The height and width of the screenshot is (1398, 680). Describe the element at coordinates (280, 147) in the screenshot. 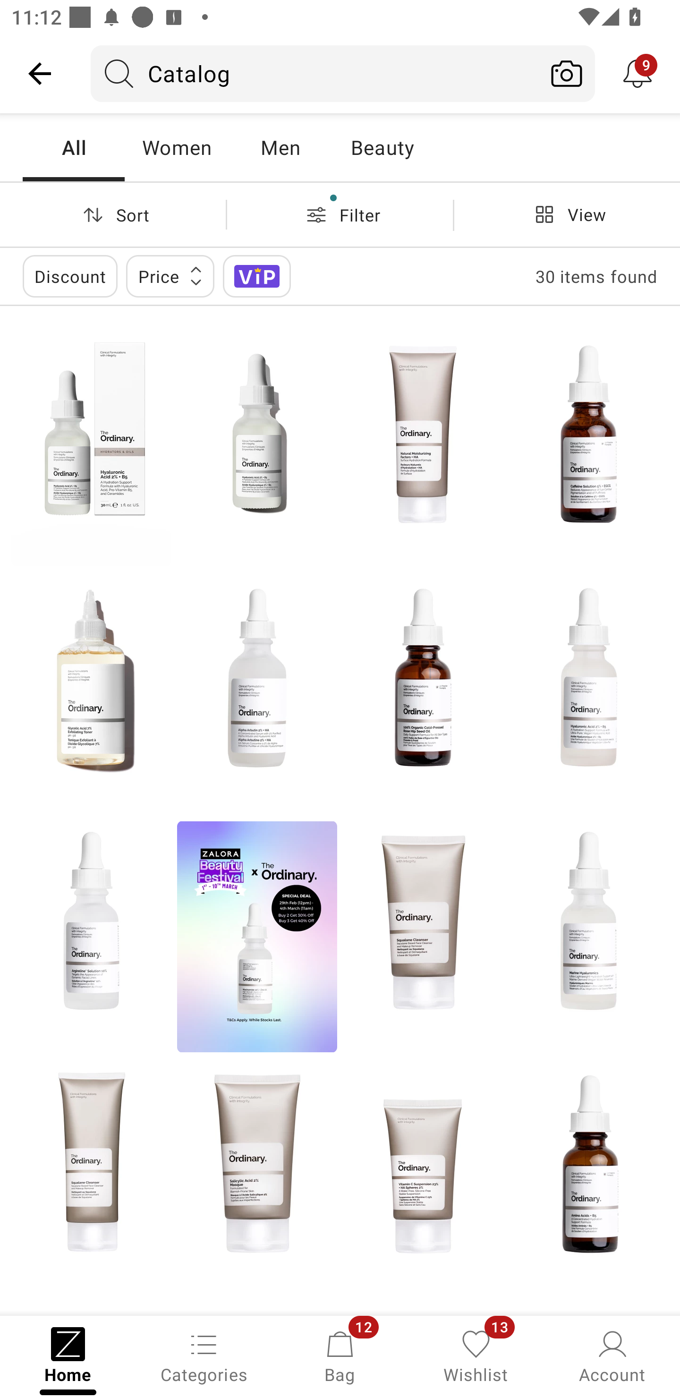

I see `Men` at that location.